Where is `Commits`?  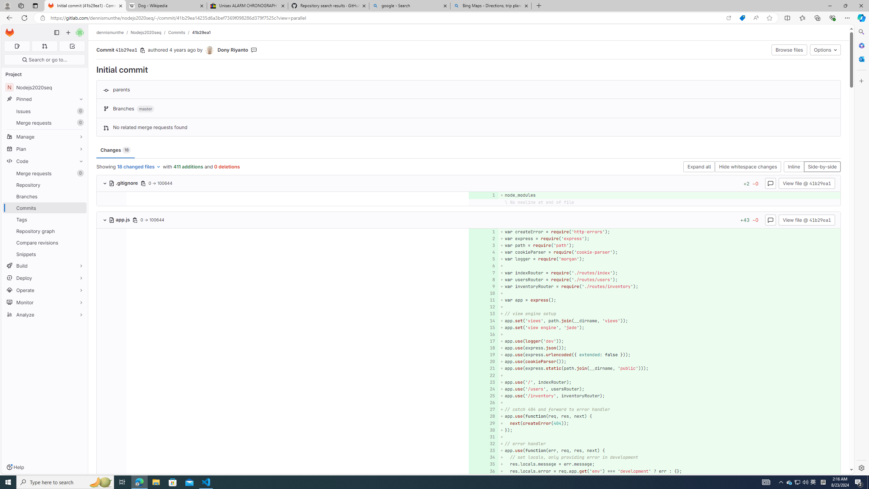 Commits is located at coordinates (45, 208).